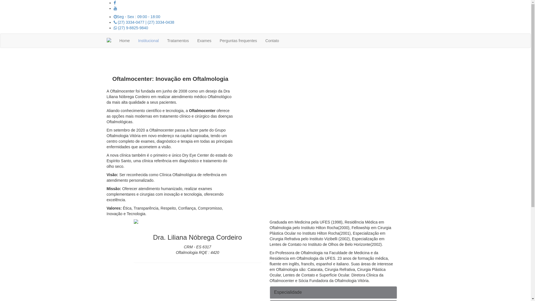 This screenshot has width=535, height=301. Describe the element at coordinates (115, 3) in the screenshot. I see `Facebook` at that location.